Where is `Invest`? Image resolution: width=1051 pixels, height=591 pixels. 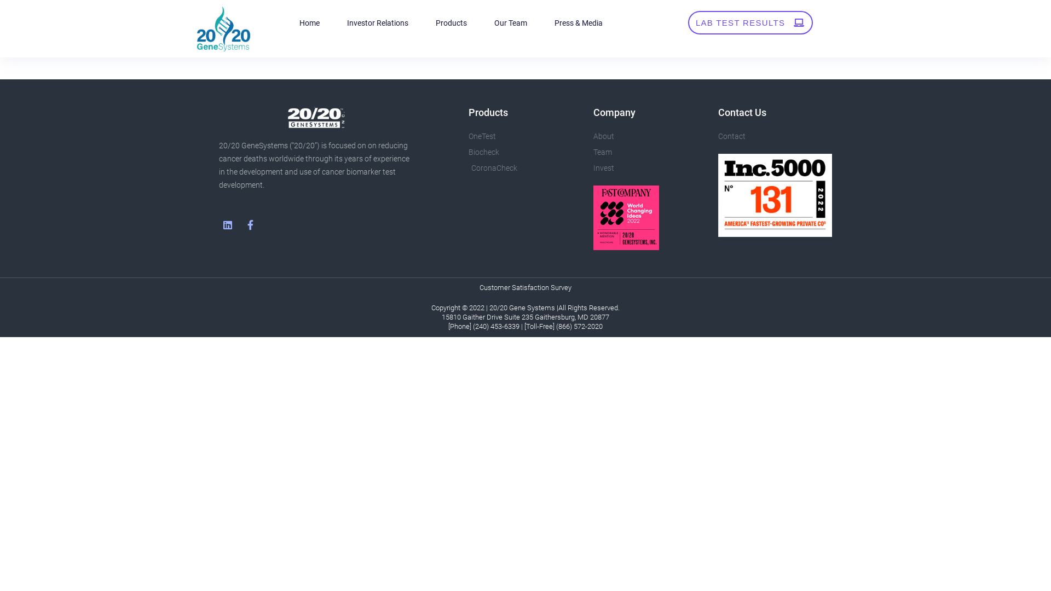
Invest is located at coordinates (650, 168).